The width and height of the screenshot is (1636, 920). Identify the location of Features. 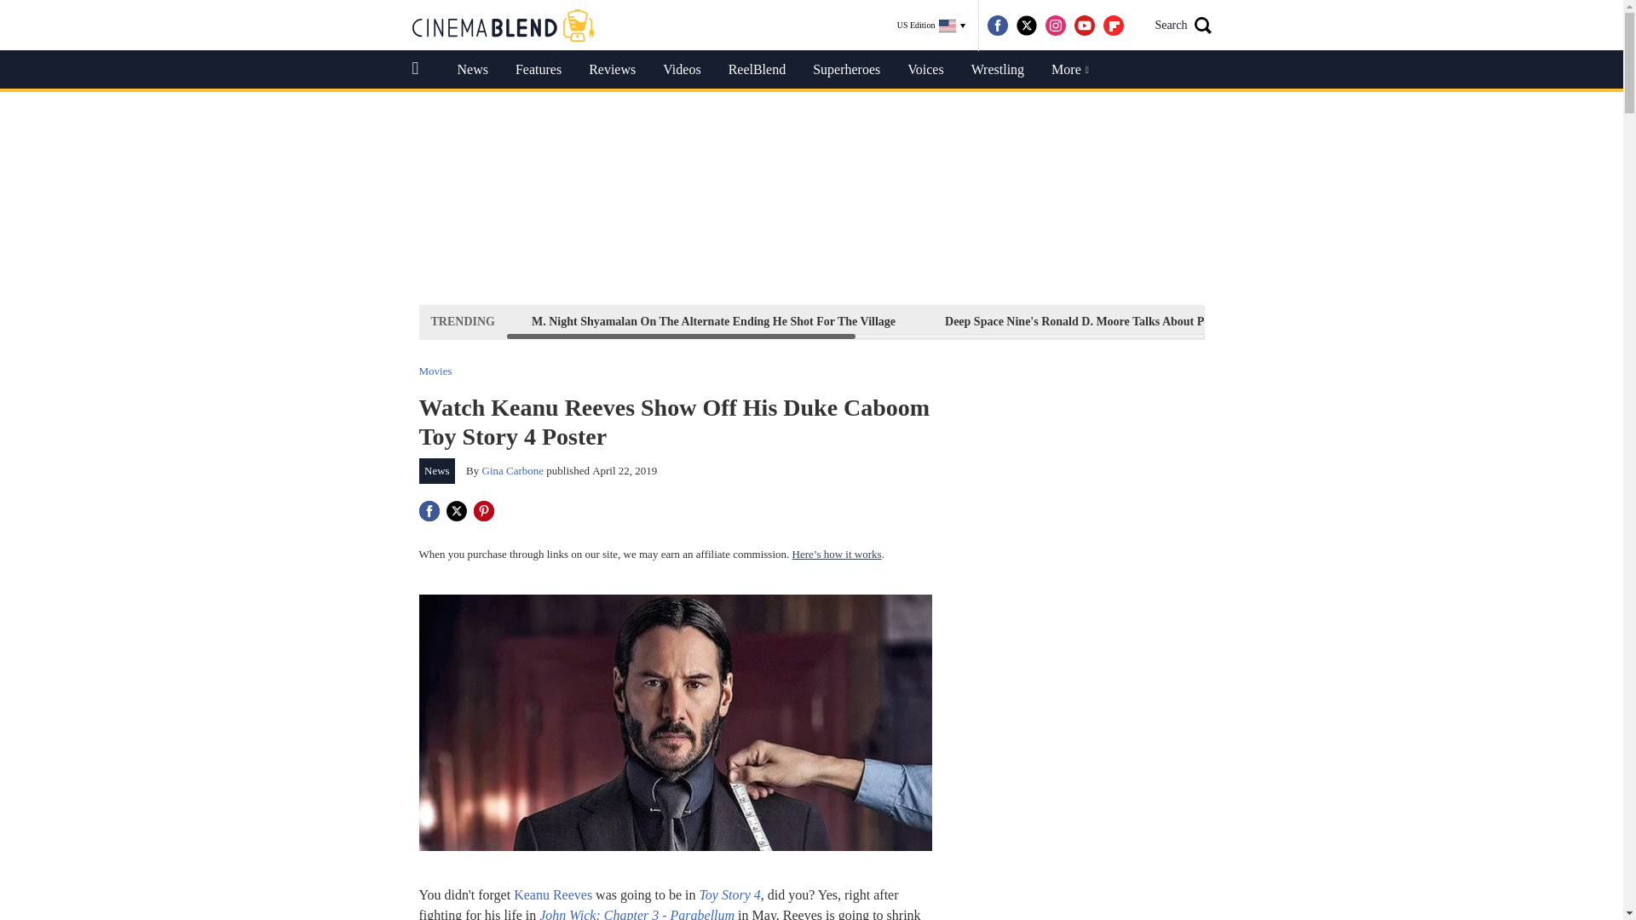
(539, 70).